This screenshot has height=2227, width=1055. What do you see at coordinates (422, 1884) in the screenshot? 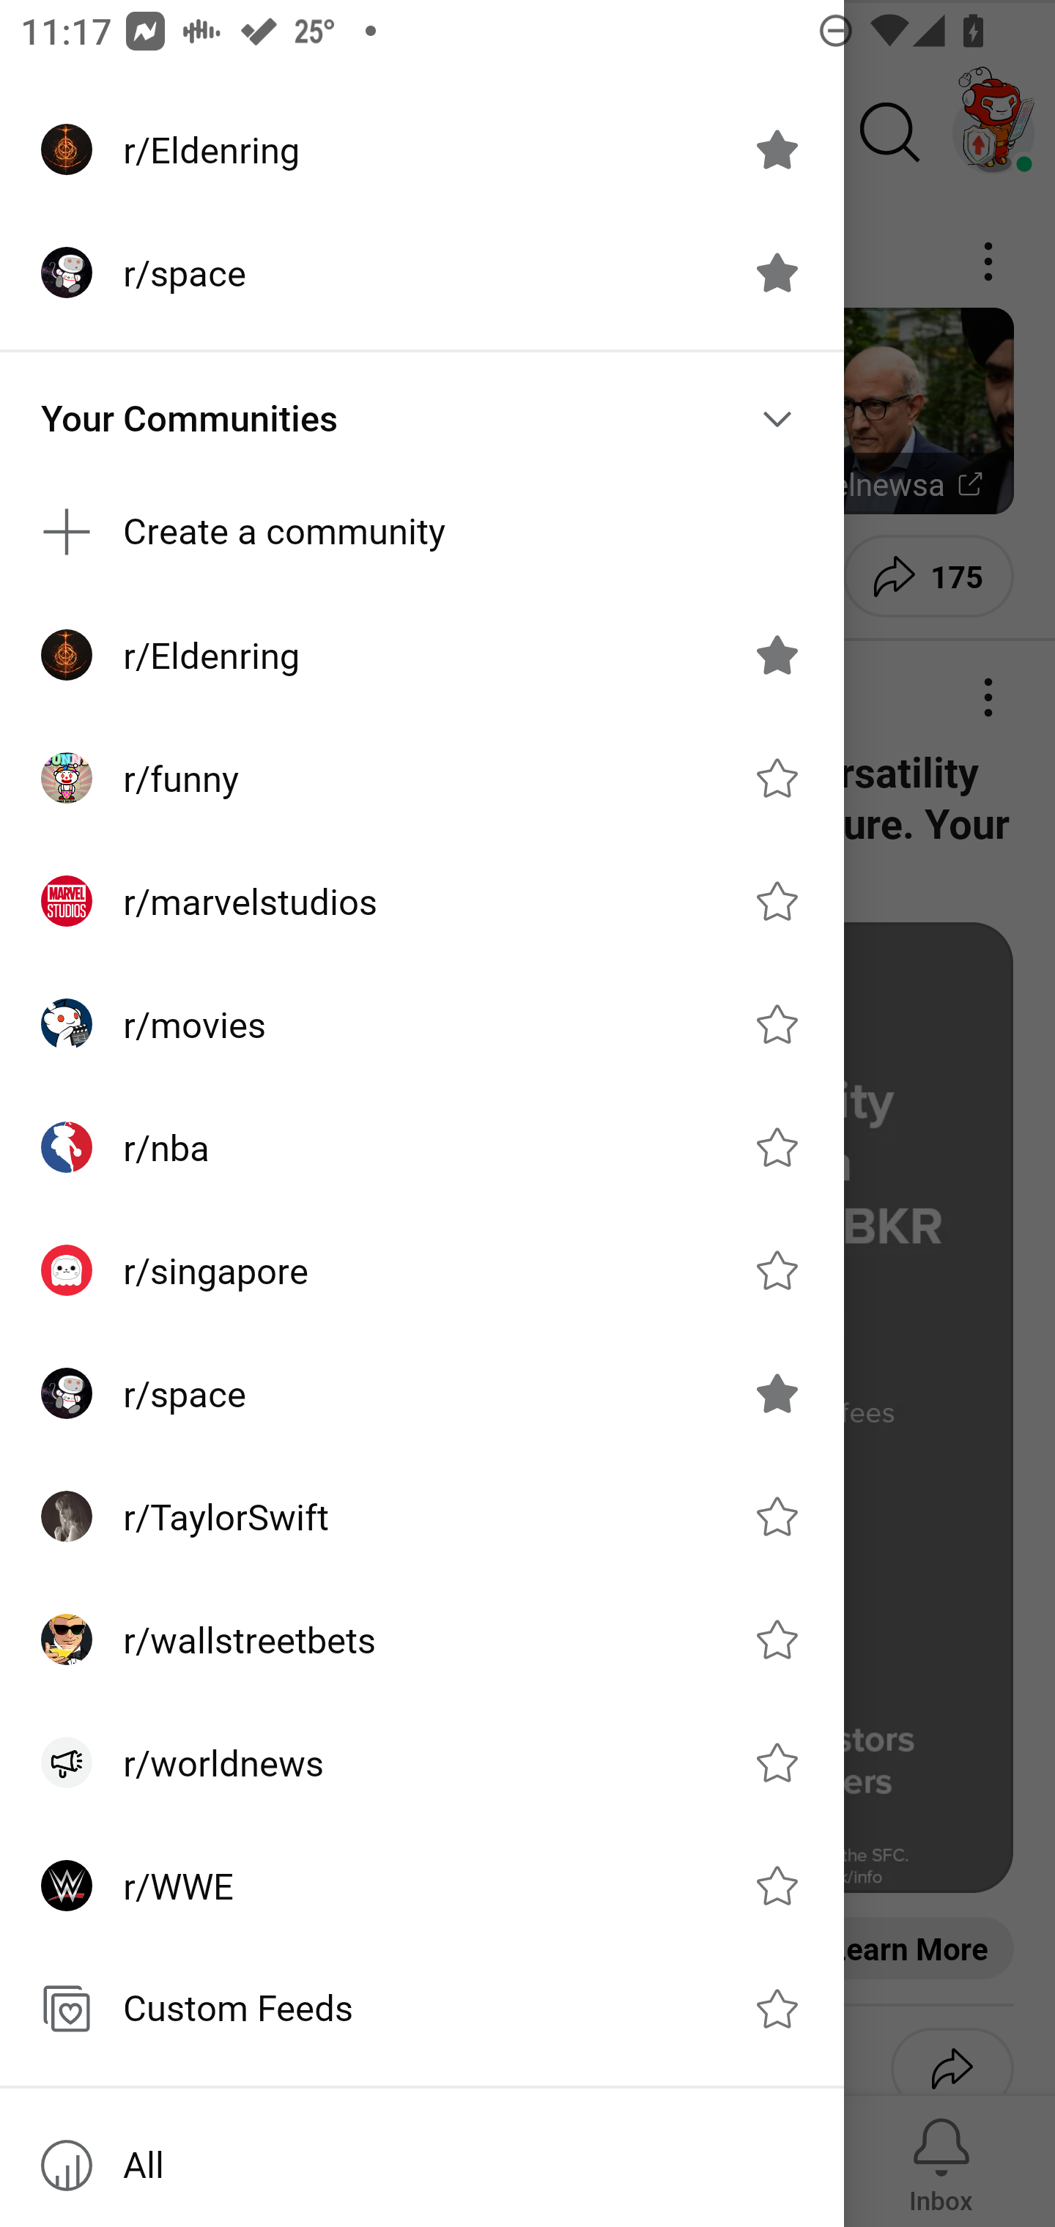
I see `r/WWE Favorite r/WWE` at bounding box center [422, 1884].